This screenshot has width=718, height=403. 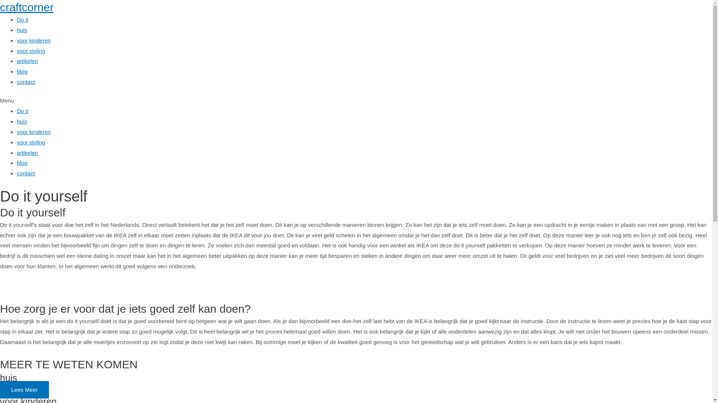 I want to click on contact, so click(x=26, y=82).